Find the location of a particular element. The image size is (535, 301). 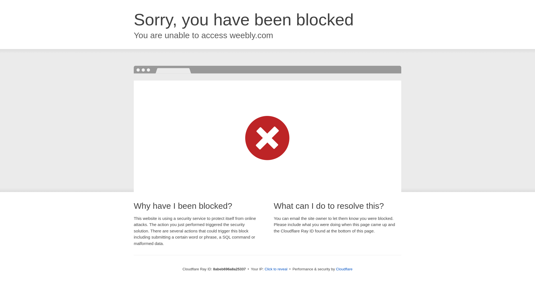

Cloudflare is located at coordinates (344, 269).